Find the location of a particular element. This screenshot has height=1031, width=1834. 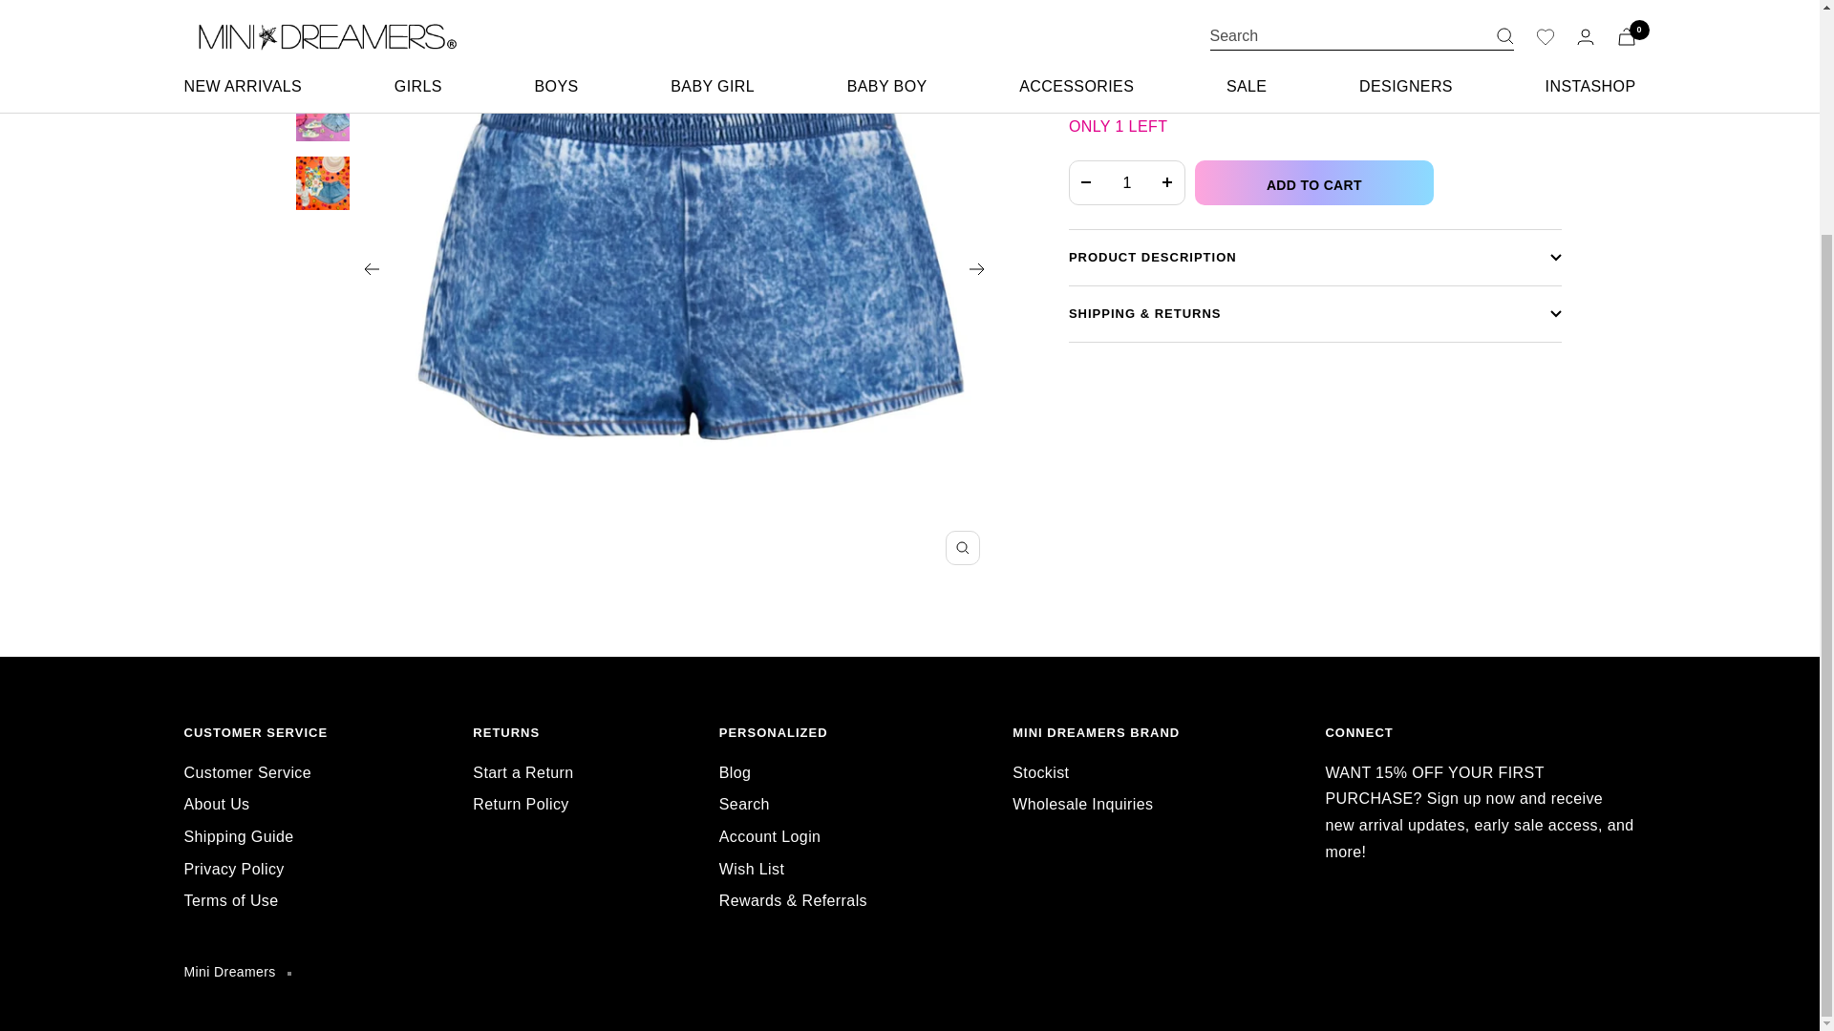

Decrease quantity is located at coordinates (1086, 182).